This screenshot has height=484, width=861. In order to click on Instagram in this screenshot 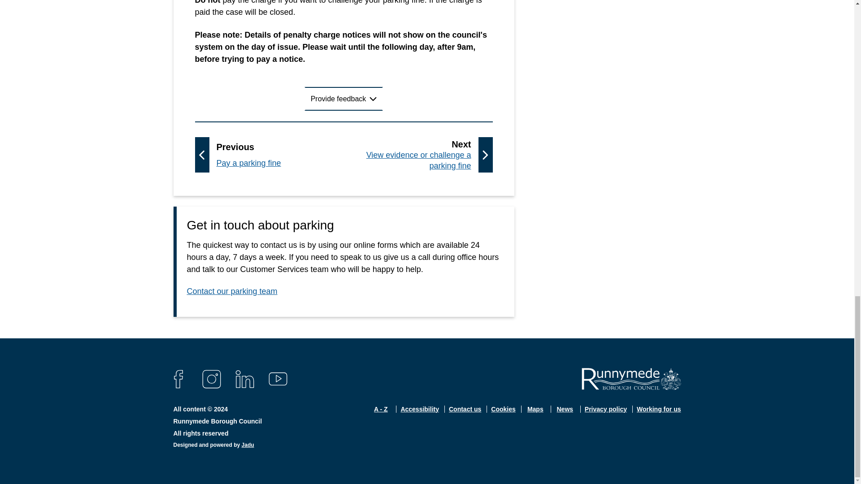, I will do `click(210, 379)`.